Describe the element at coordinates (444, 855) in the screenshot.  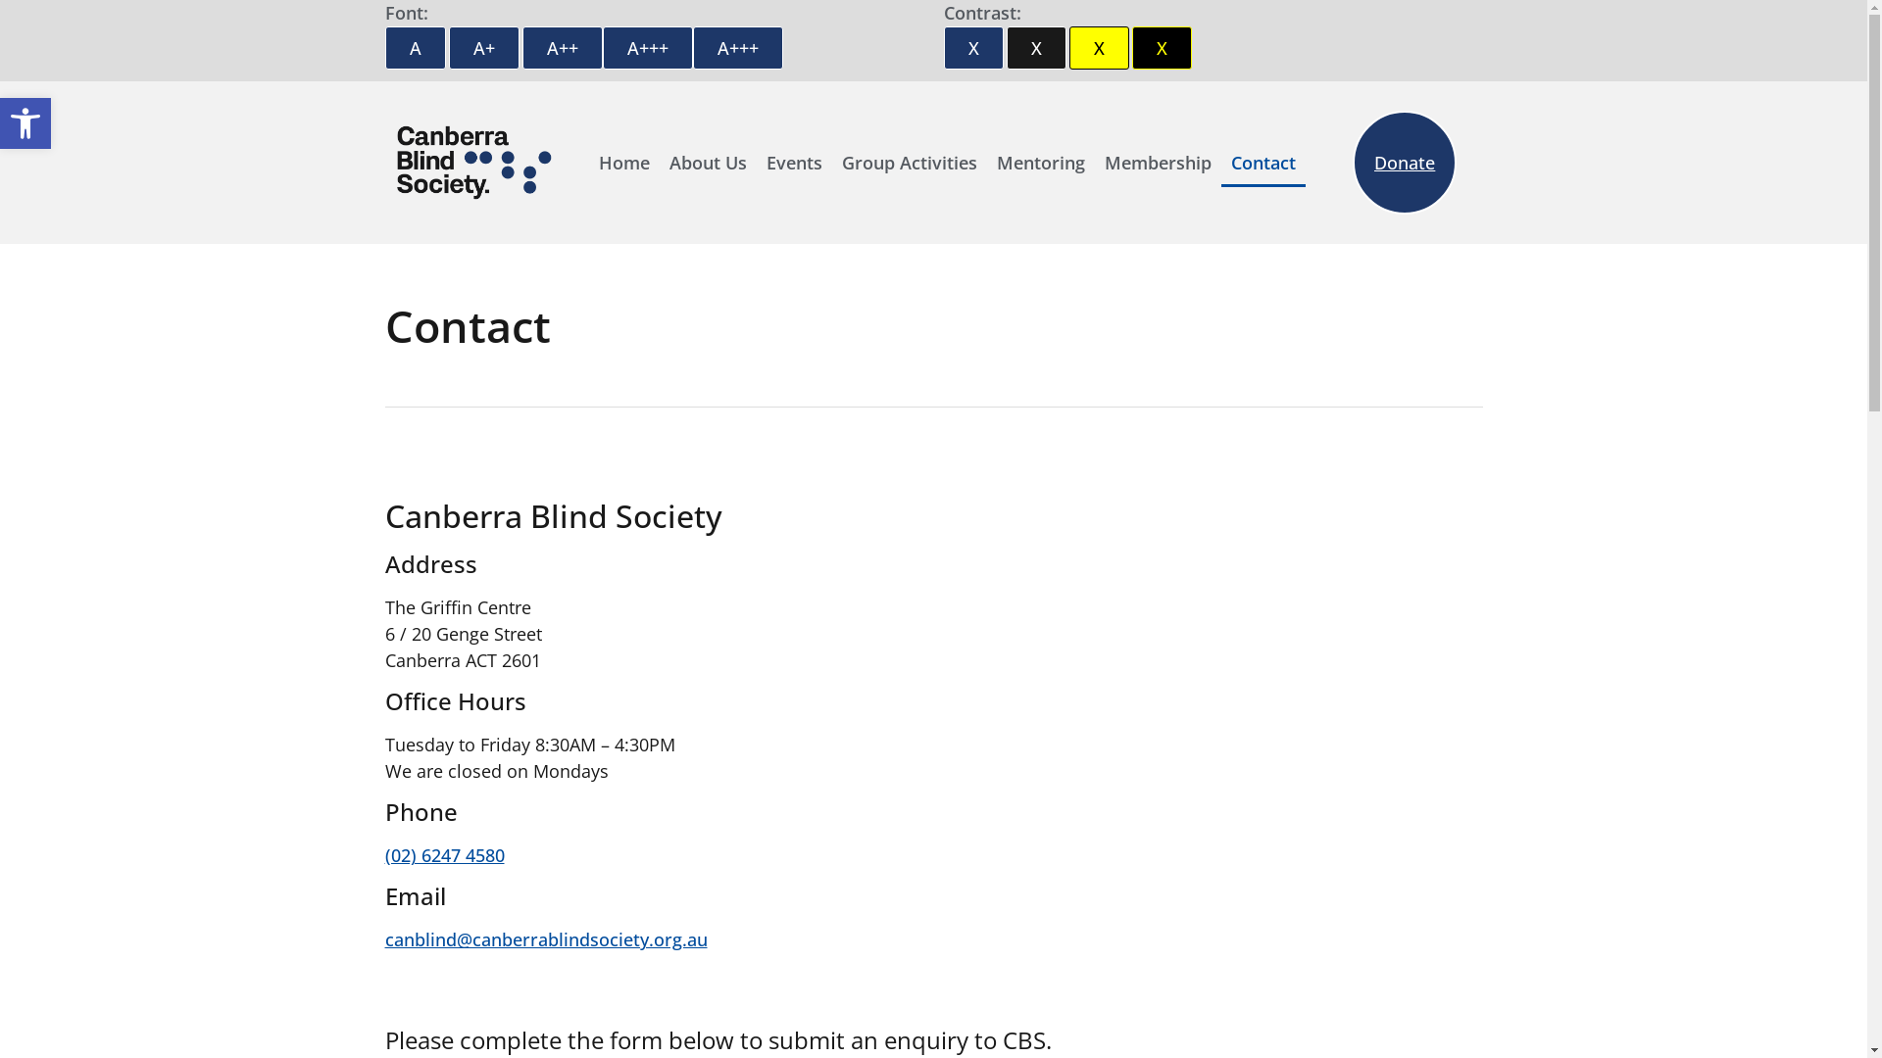
I see `(02) 6247 4580` at that location.